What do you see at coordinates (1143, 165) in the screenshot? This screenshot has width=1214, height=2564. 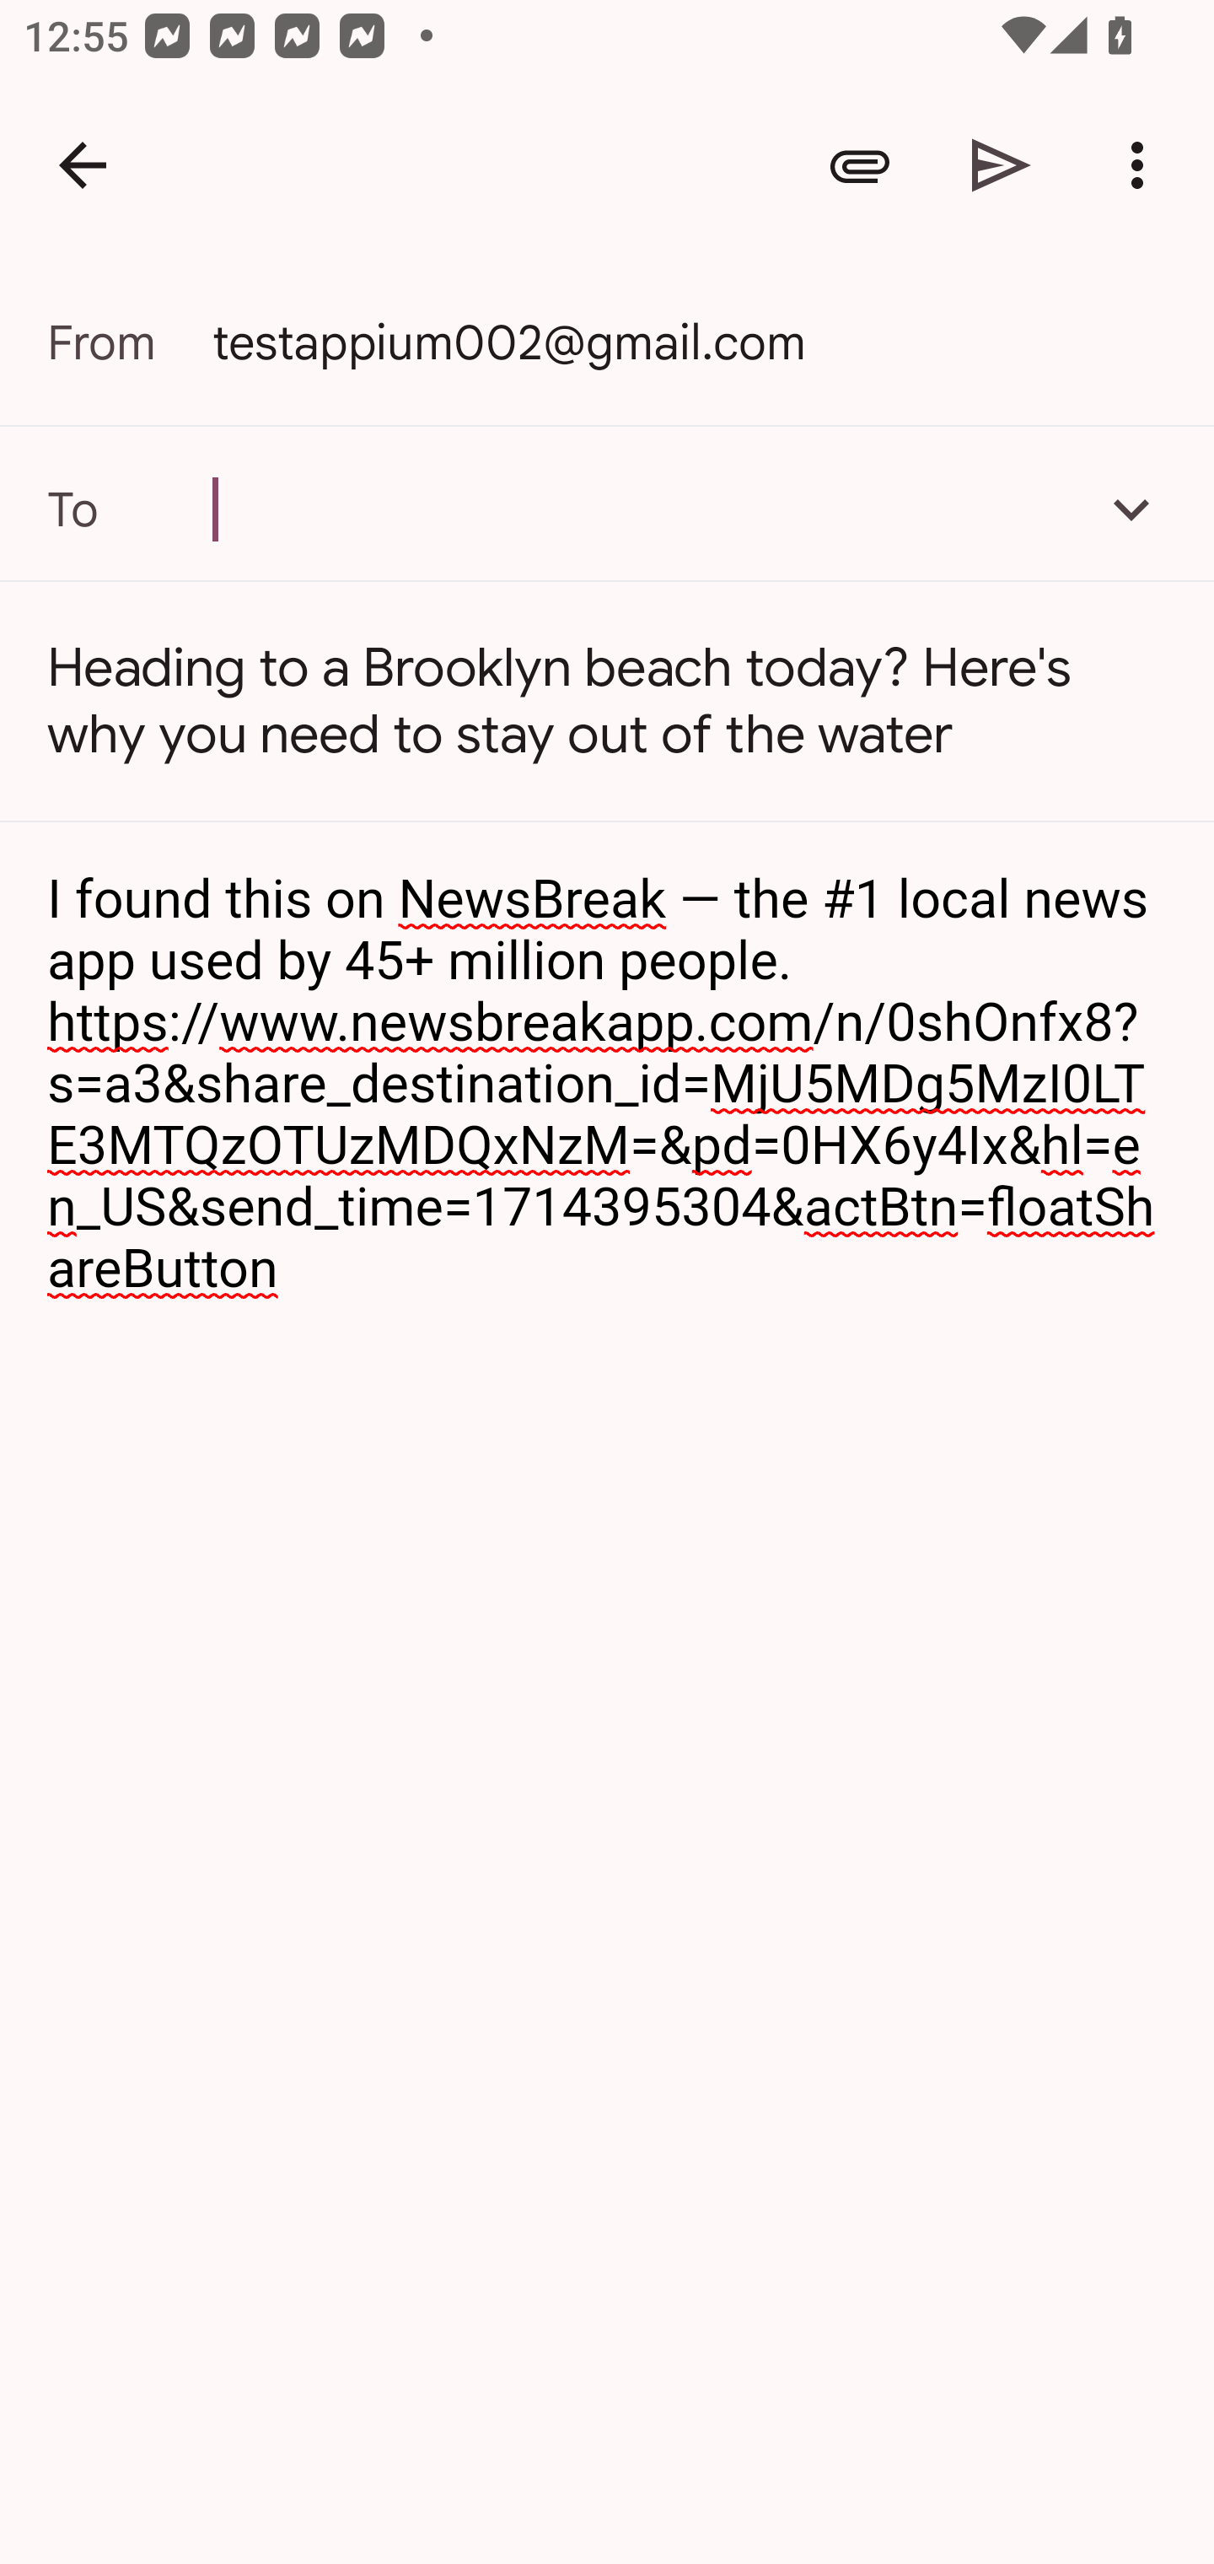 I see `More options` at bounding box center [1143, 165].